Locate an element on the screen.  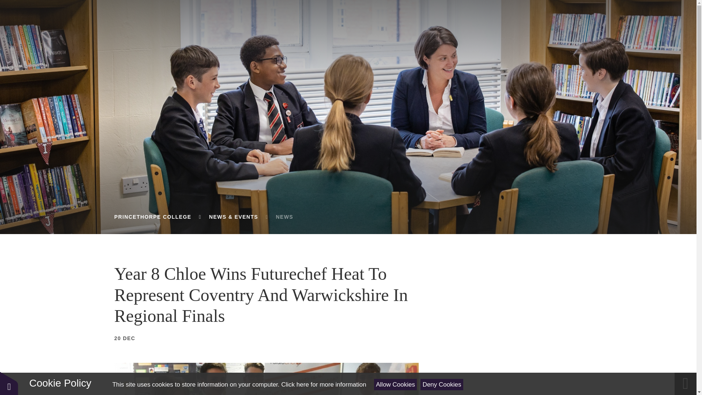
Deny Cookies is located at coordinates (442, 384).